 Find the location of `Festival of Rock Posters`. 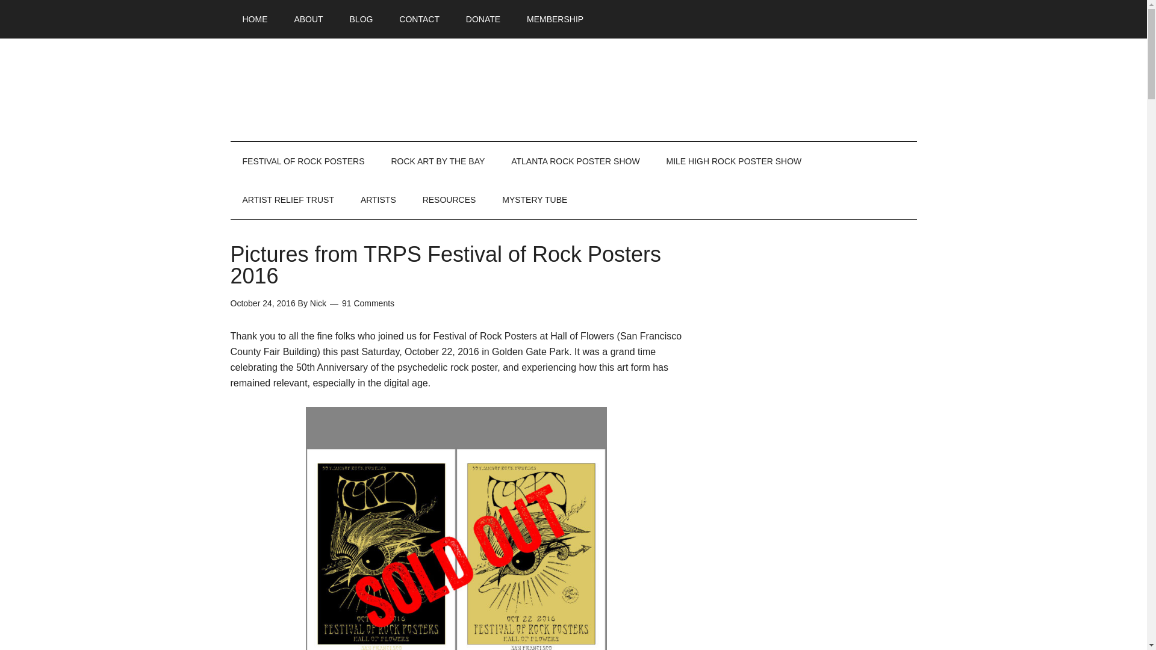

Festival of Rock Posters is located at coordinates (303, 161).